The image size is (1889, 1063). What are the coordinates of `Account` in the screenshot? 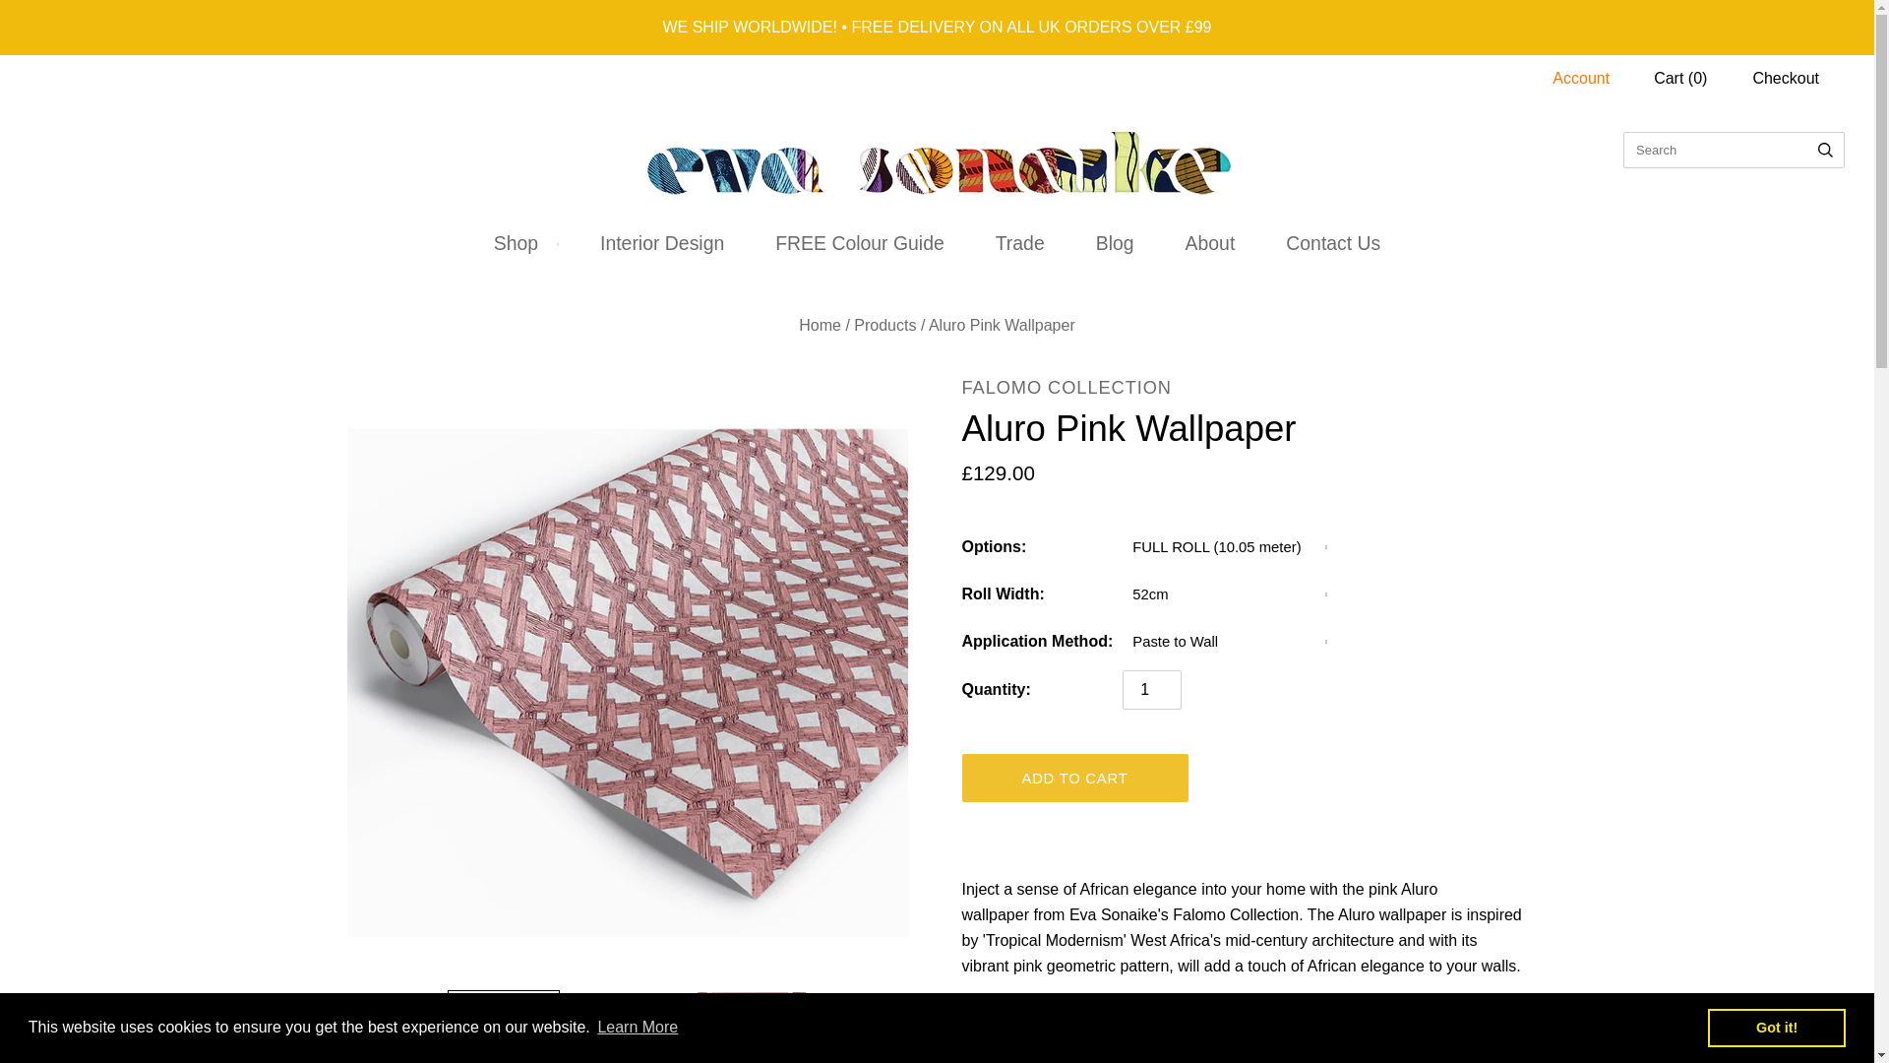 It's located at (1580, 78).